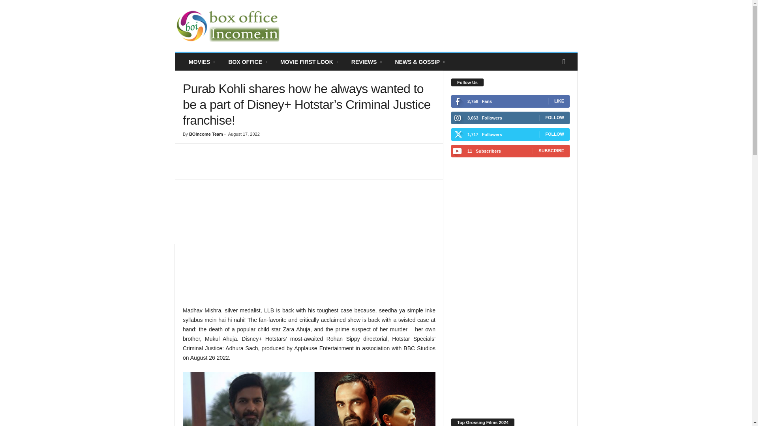 Image resolution: width=758 pixels, height=426 pixels. Describe the element at coordinates (248, 62) in the screenshot. I see `BOX OFFICE` at that location.